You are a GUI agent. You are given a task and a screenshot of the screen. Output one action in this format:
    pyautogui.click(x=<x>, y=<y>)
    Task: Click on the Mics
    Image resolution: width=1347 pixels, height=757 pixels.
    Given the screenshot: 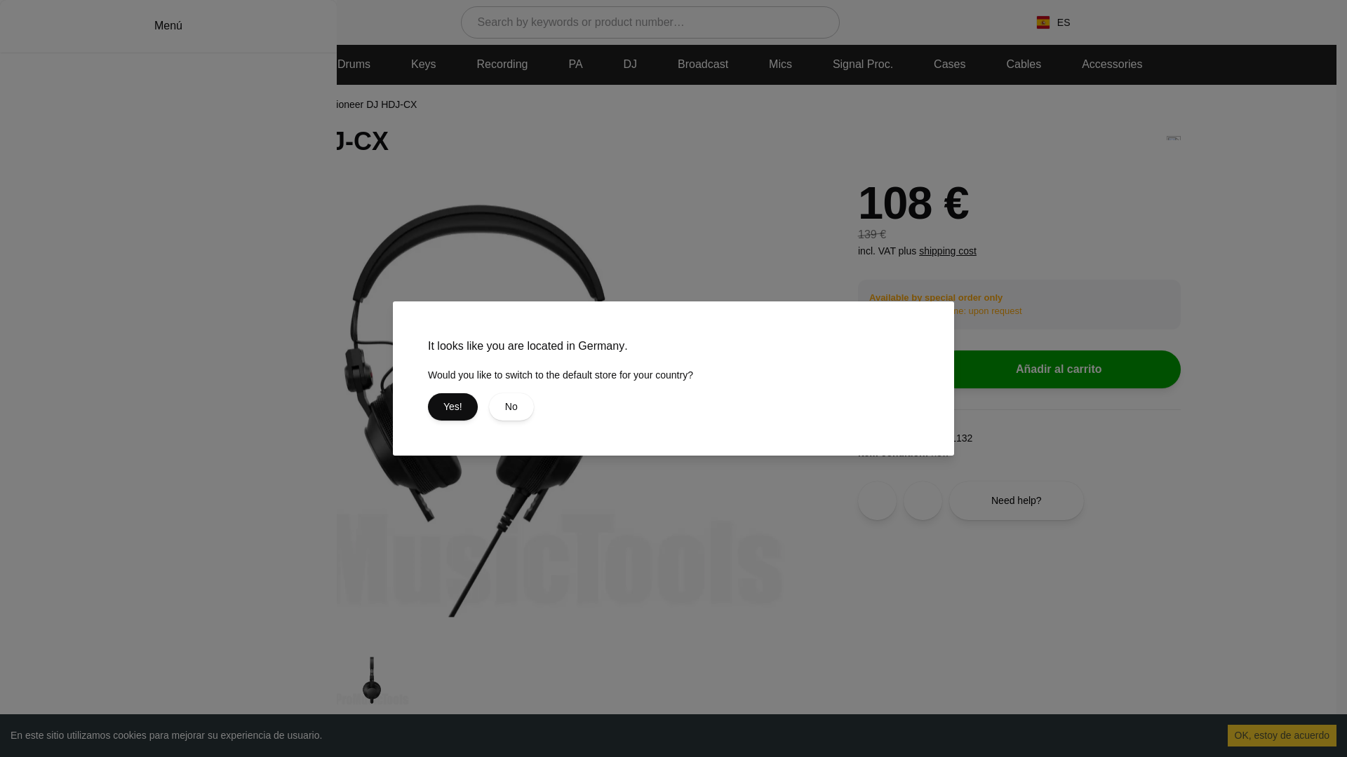 What is the action you would take?
    pyautogui.click(x=780, y=64)
    